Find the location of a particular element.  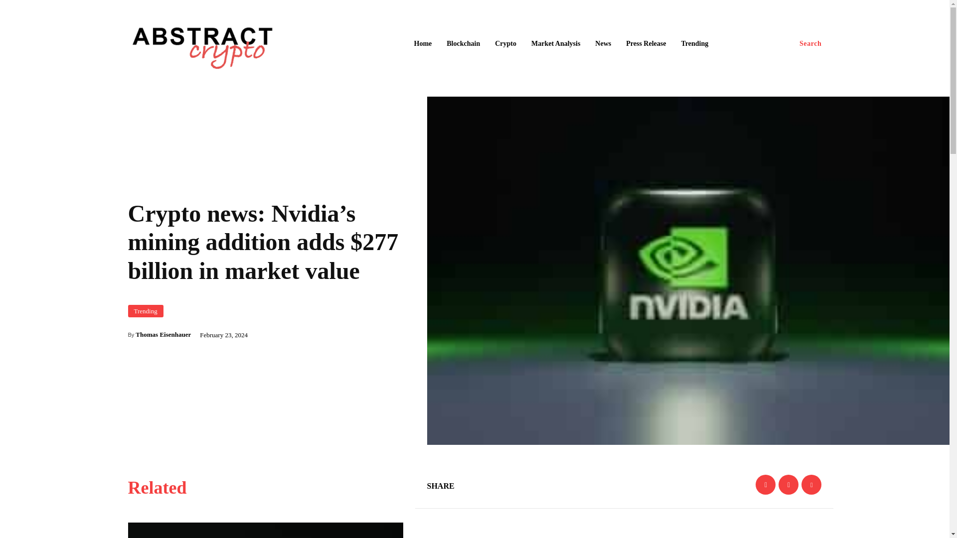

Thomas Eisenhauer is located at coordinates (163, 335).